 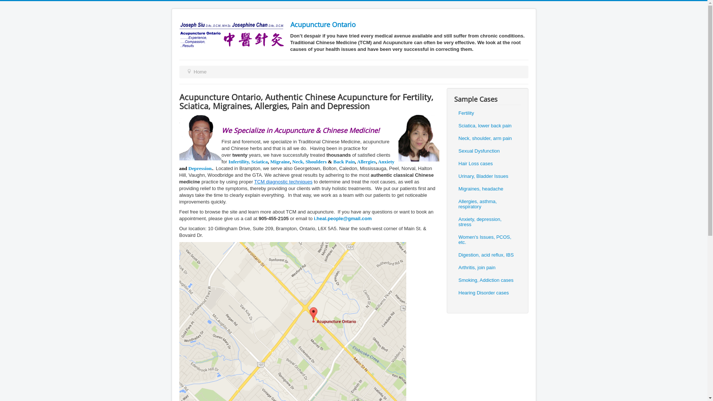 I want to click on Anxiety, depression, stress, so click(x=487, y=222).